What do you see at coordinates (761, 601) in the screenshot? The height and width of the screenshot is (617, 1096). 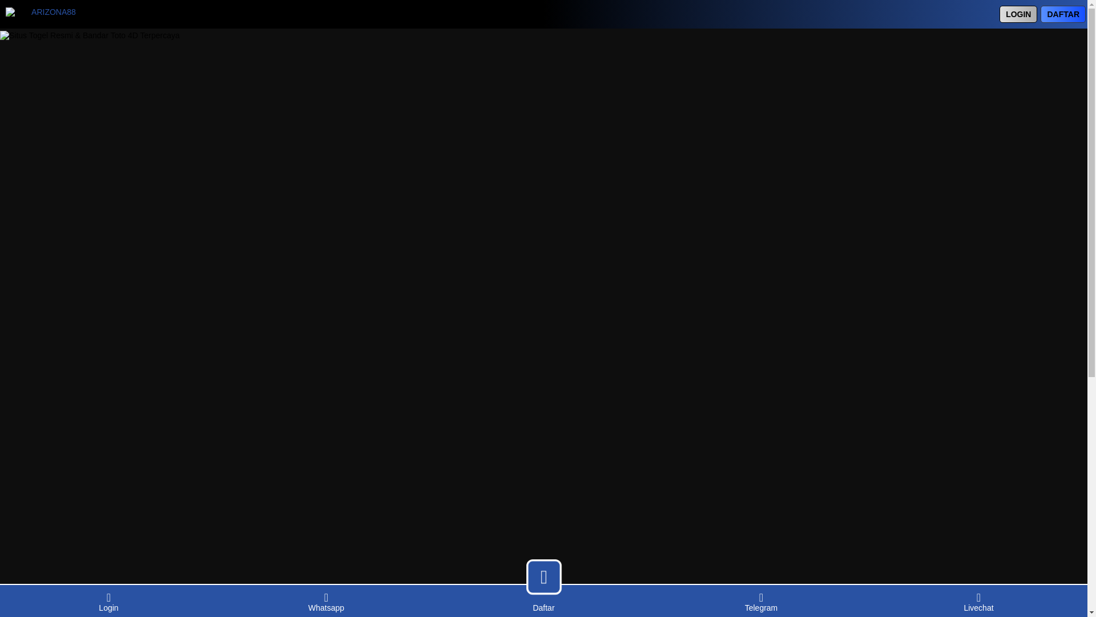 I see `Telegram` at bounding box center [761, 601].